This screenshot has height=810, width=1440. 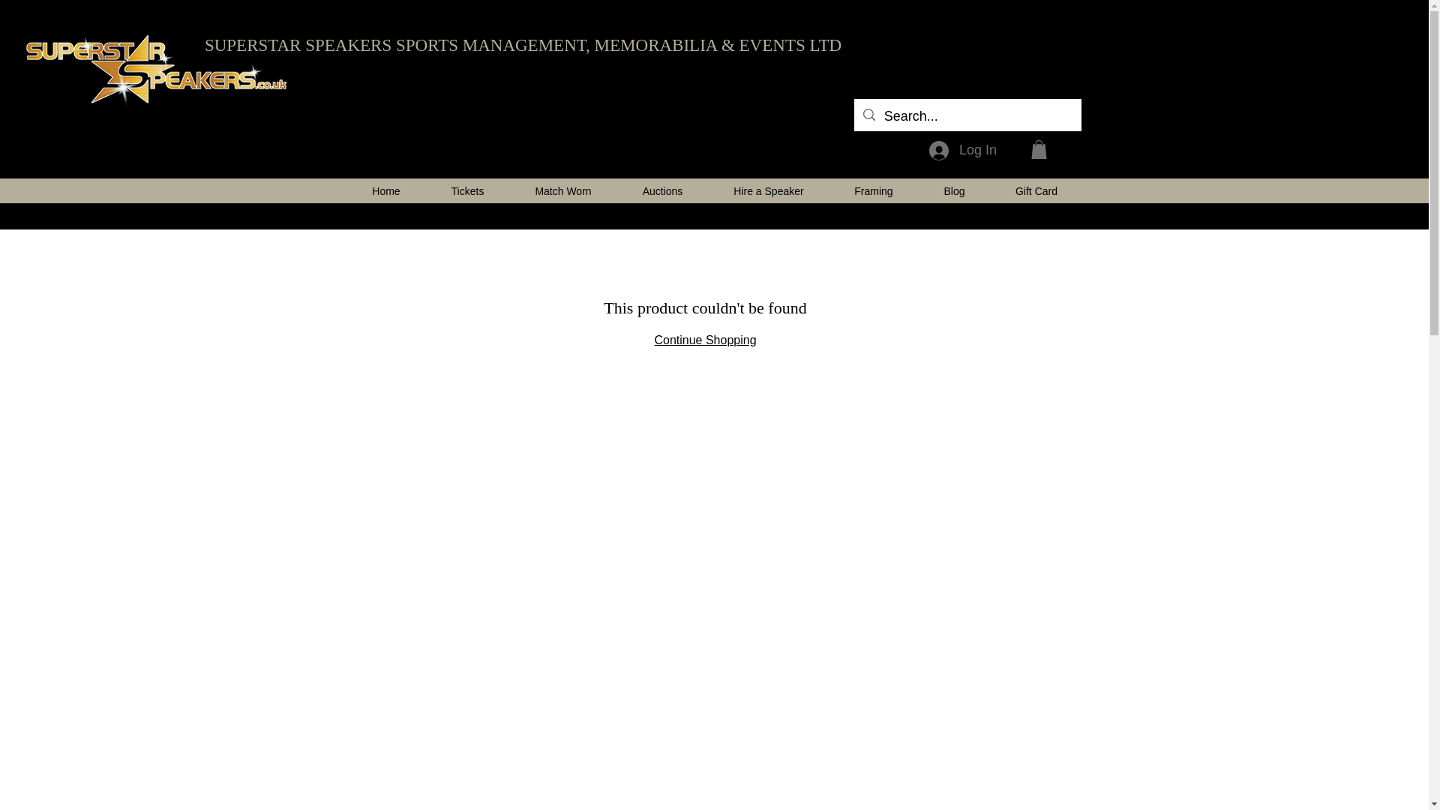 What do you see at coordinates (768, 190) in the screenshot?
I see `Hire a Speaker` at bounding box center [768, 190].